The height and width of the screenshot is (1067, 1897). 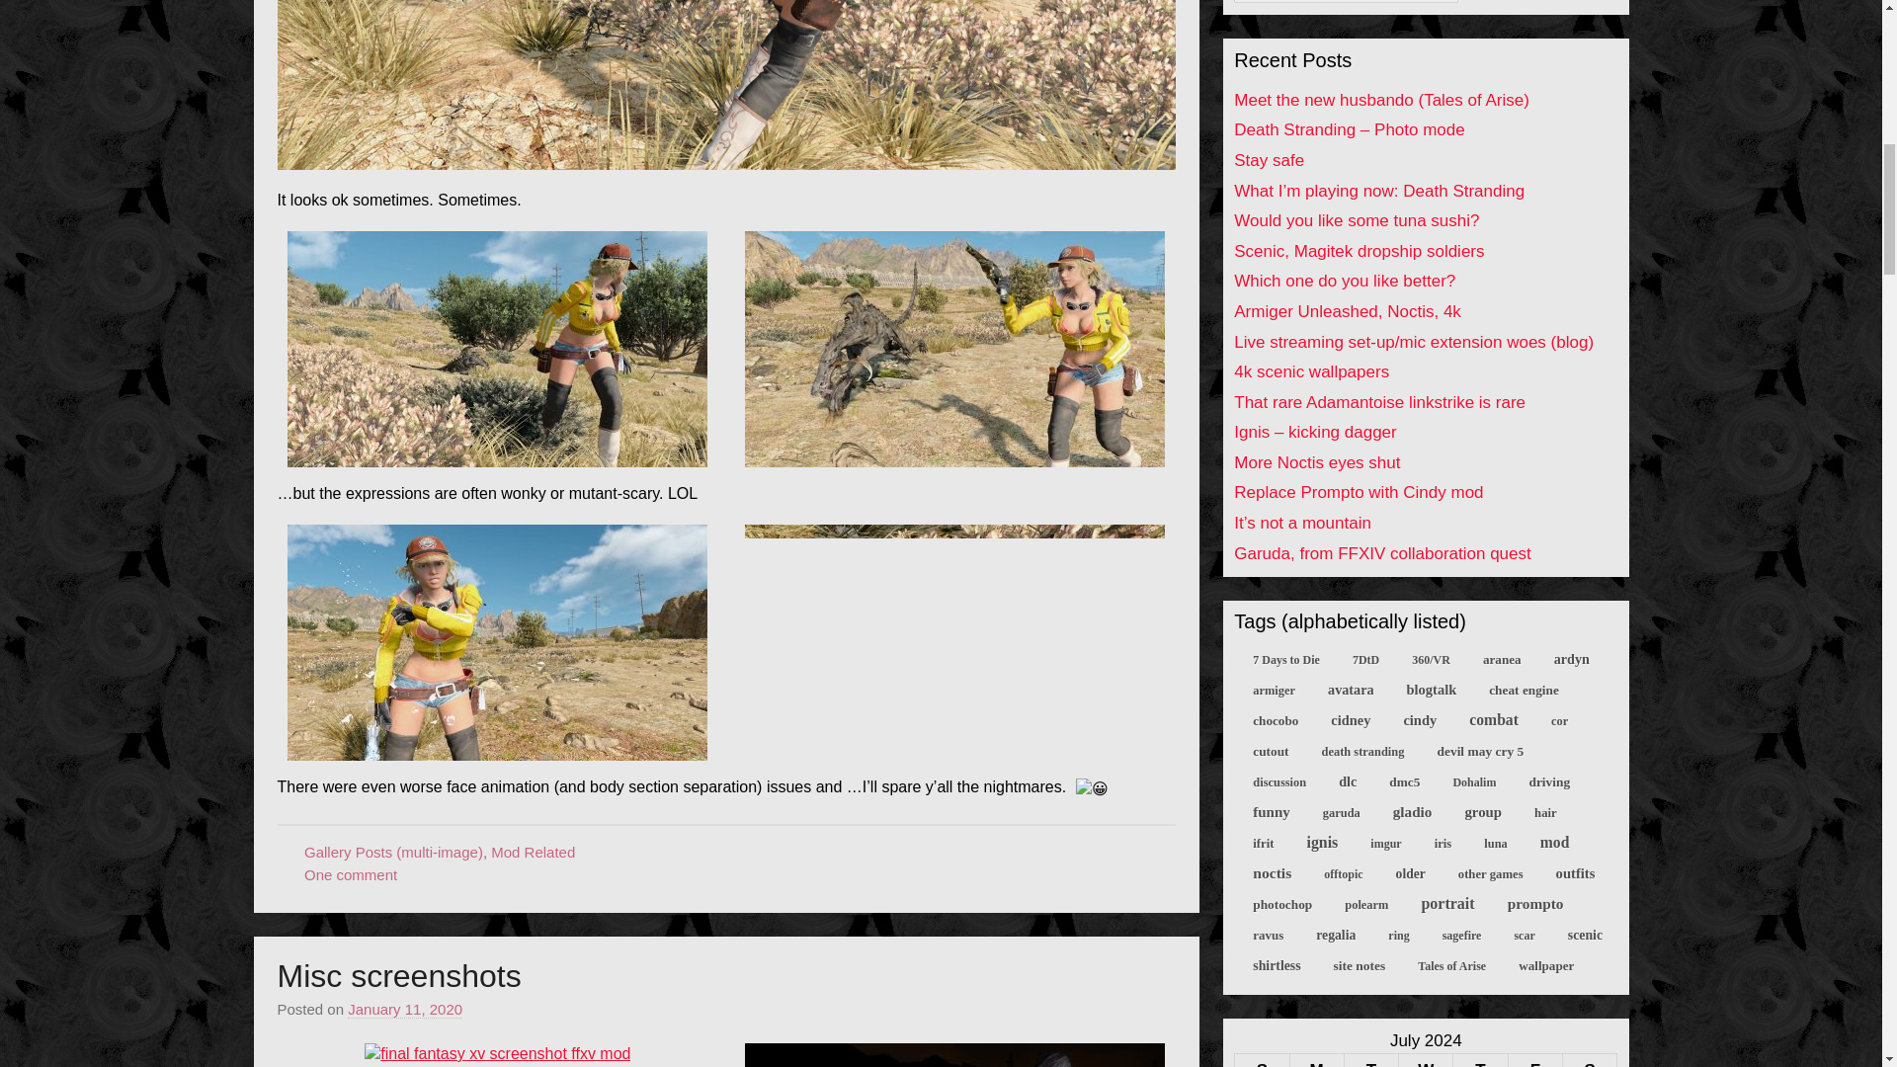 I want to click on Sunday, so click(x=1262, y=1059).